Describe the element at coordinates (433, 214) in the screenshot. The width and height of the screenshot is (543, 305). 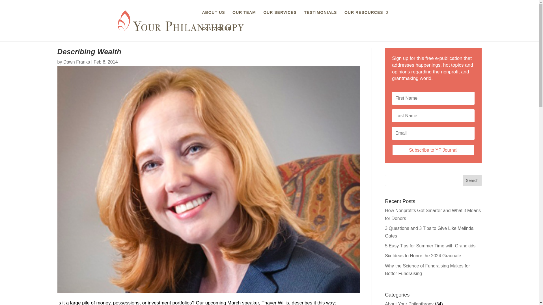
I see `How Nonprofits Got Smarter and What it Means for Donors` at that location.